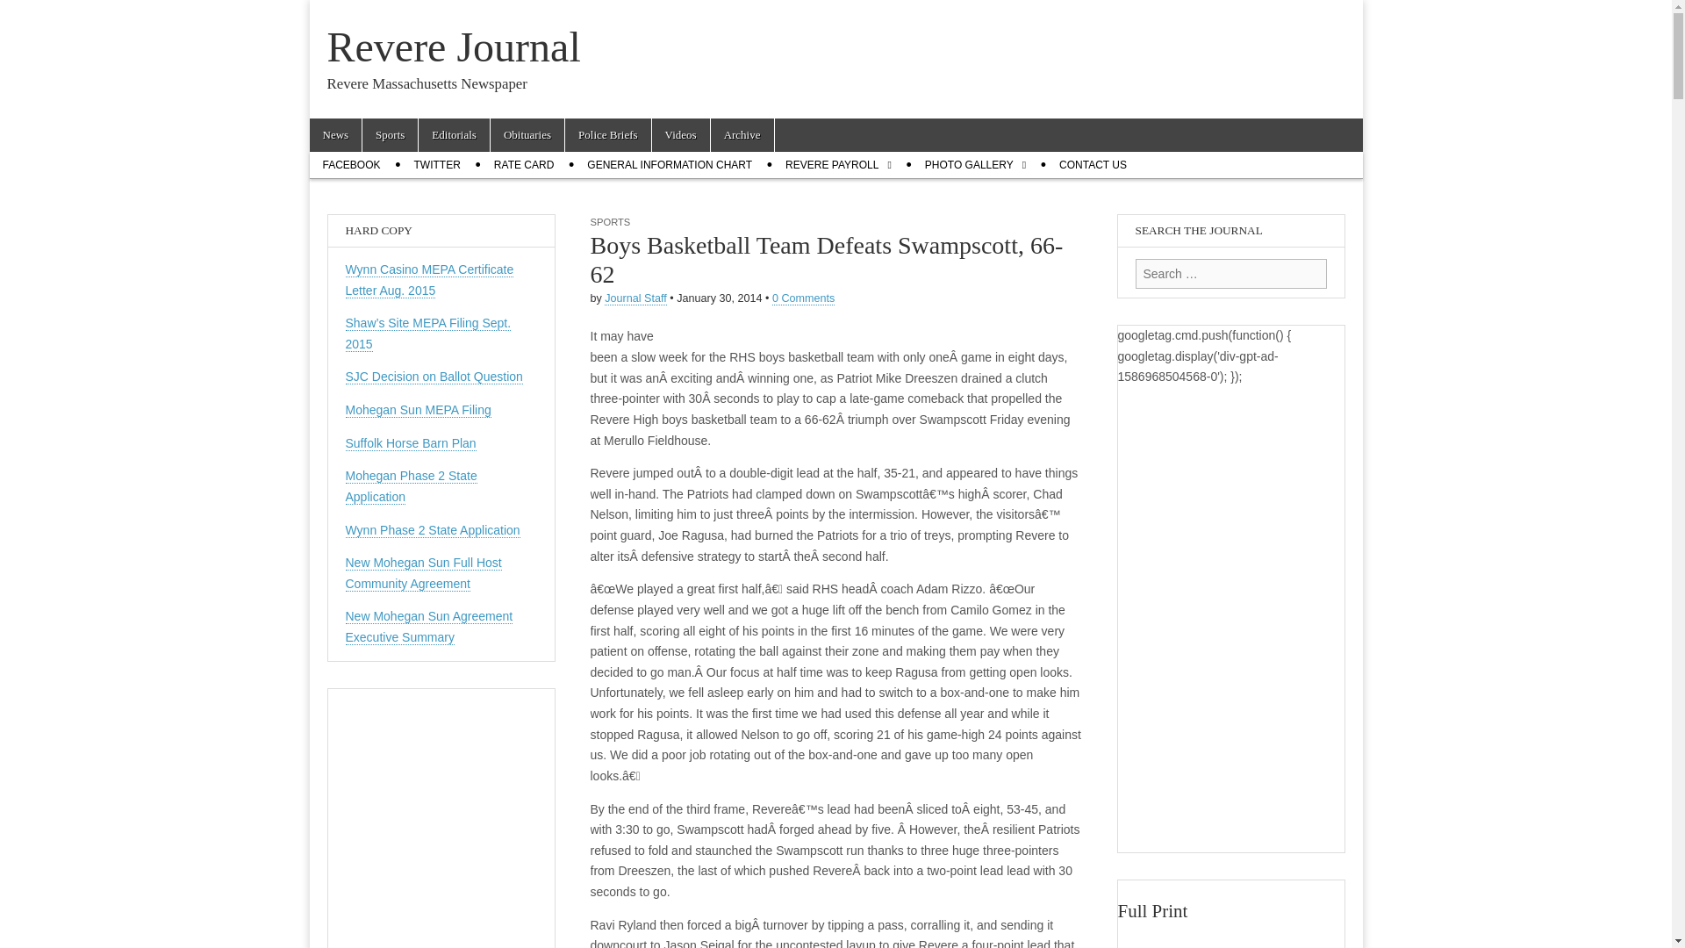 The height and width of the screenshot is (948, 1685). I want to click on Videos, so click(681, 135).